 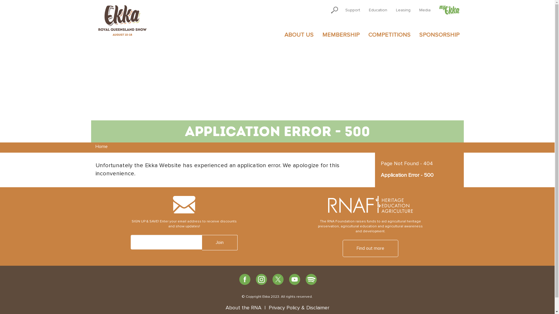 What do you see at coordinates (419, 164) in the screenshot?
I see `Page Not Found - 404` at bounding box center [419, 164].